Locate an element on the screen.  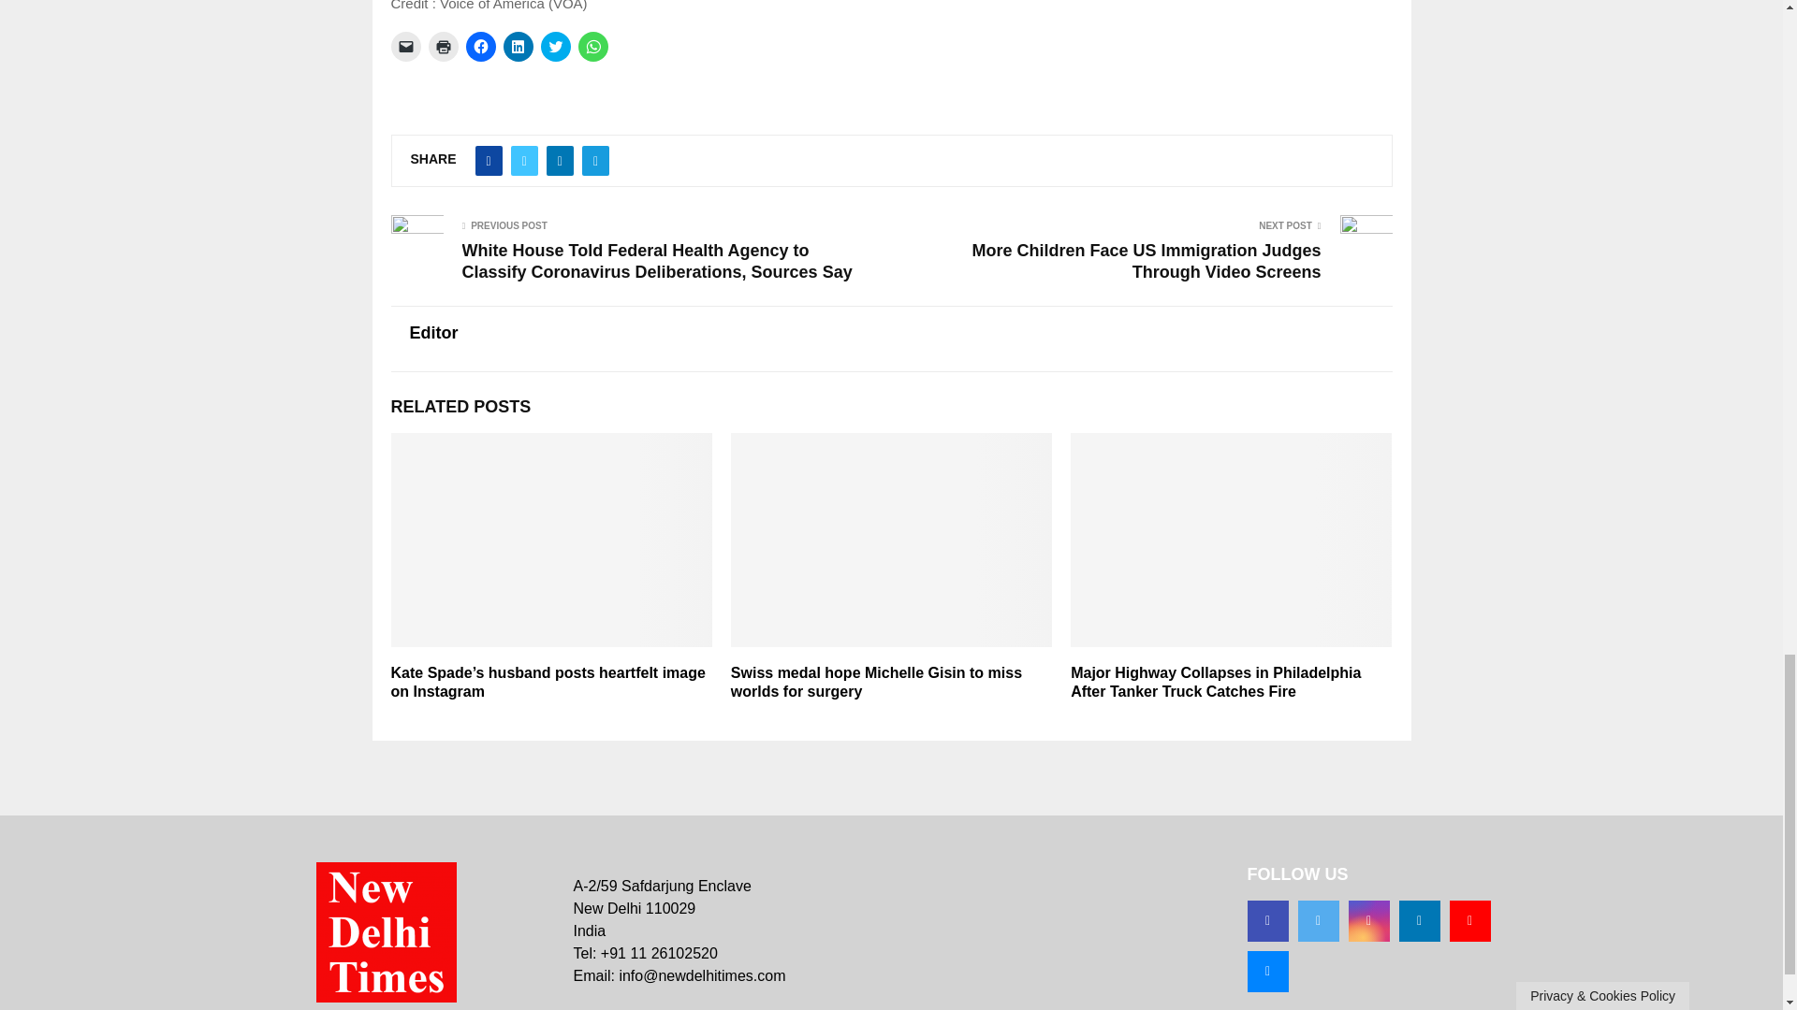
Click to share on LinkedIn is located at coordinates (519, 46).